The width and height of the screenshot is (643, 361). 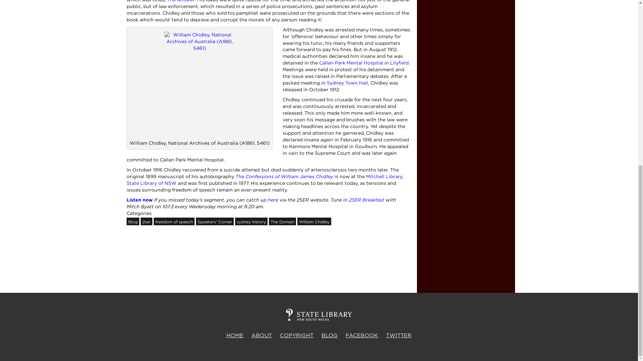 What do you see at coordinates (273, 200) in the screenshot?
I see `here` at bounding box center [273, 200].